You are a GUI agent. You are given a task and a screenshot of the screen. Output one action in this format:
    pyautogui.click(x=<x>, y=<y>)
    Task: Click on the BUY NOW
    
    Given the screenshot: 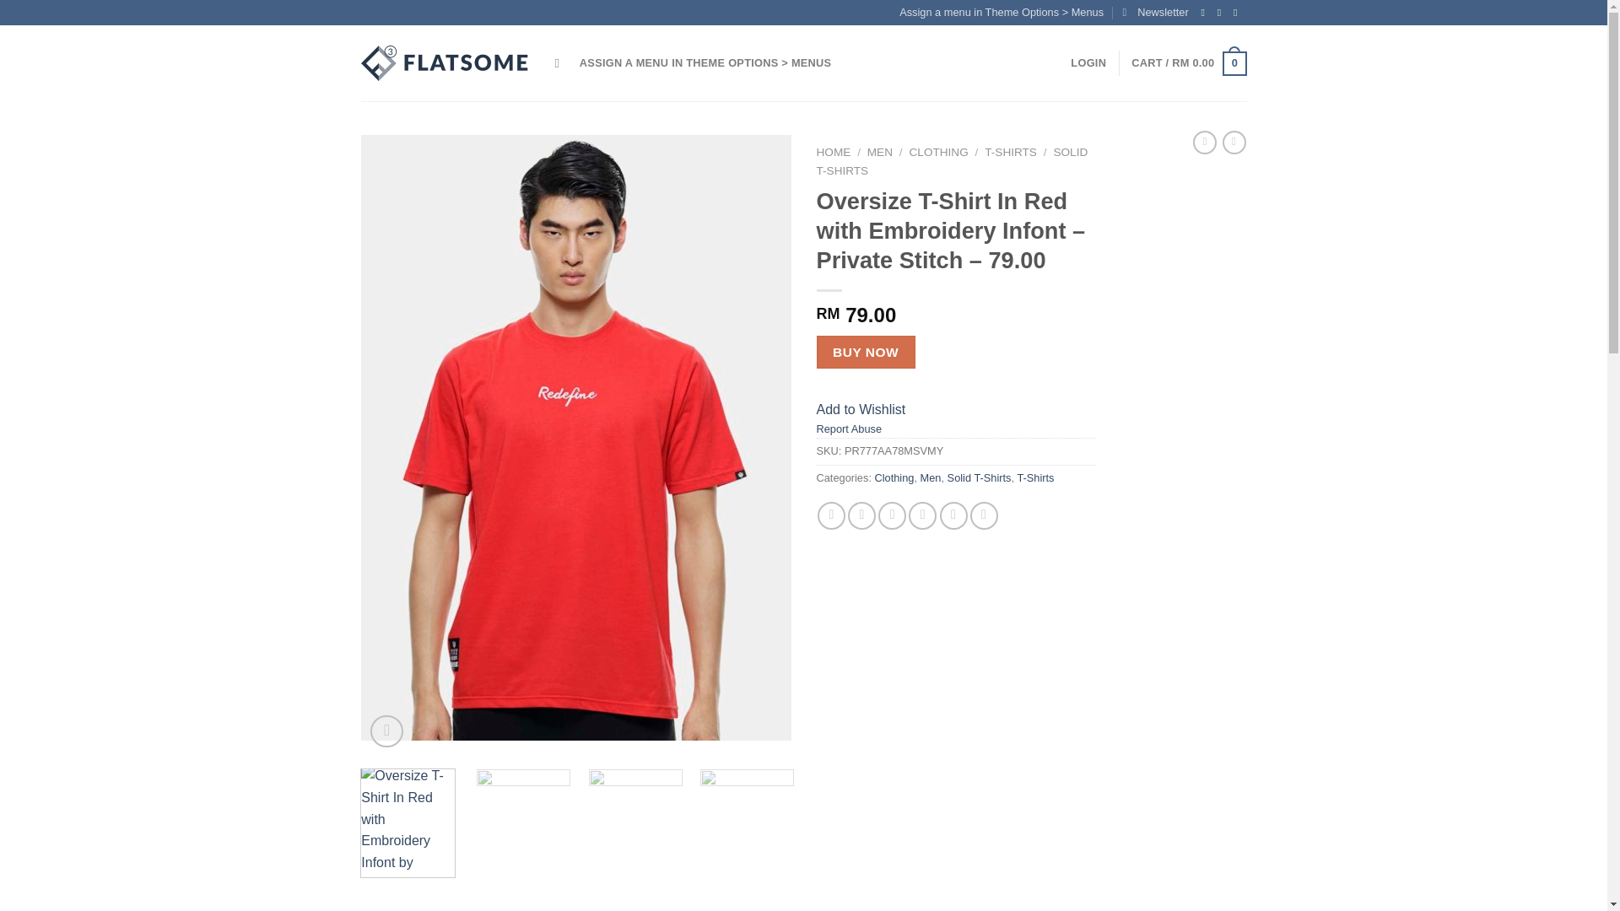 What is the action you would take?
    pyautogui.click(x=866, y=353)
    